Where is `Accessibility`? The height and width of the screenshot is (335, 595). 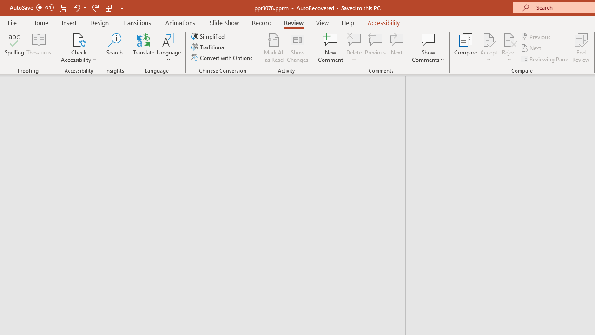 Accessibility is located at coordinates (384, 22).